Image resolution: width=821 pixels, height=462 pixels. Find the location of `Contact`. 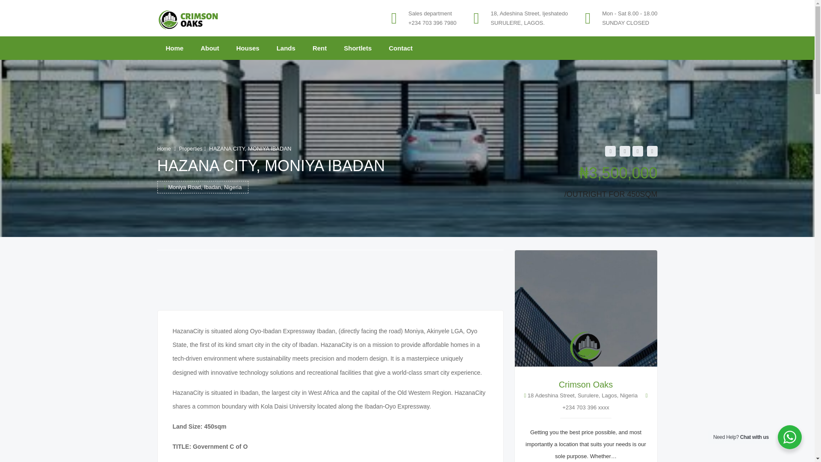

Contact is located at coordinates (400, 48).